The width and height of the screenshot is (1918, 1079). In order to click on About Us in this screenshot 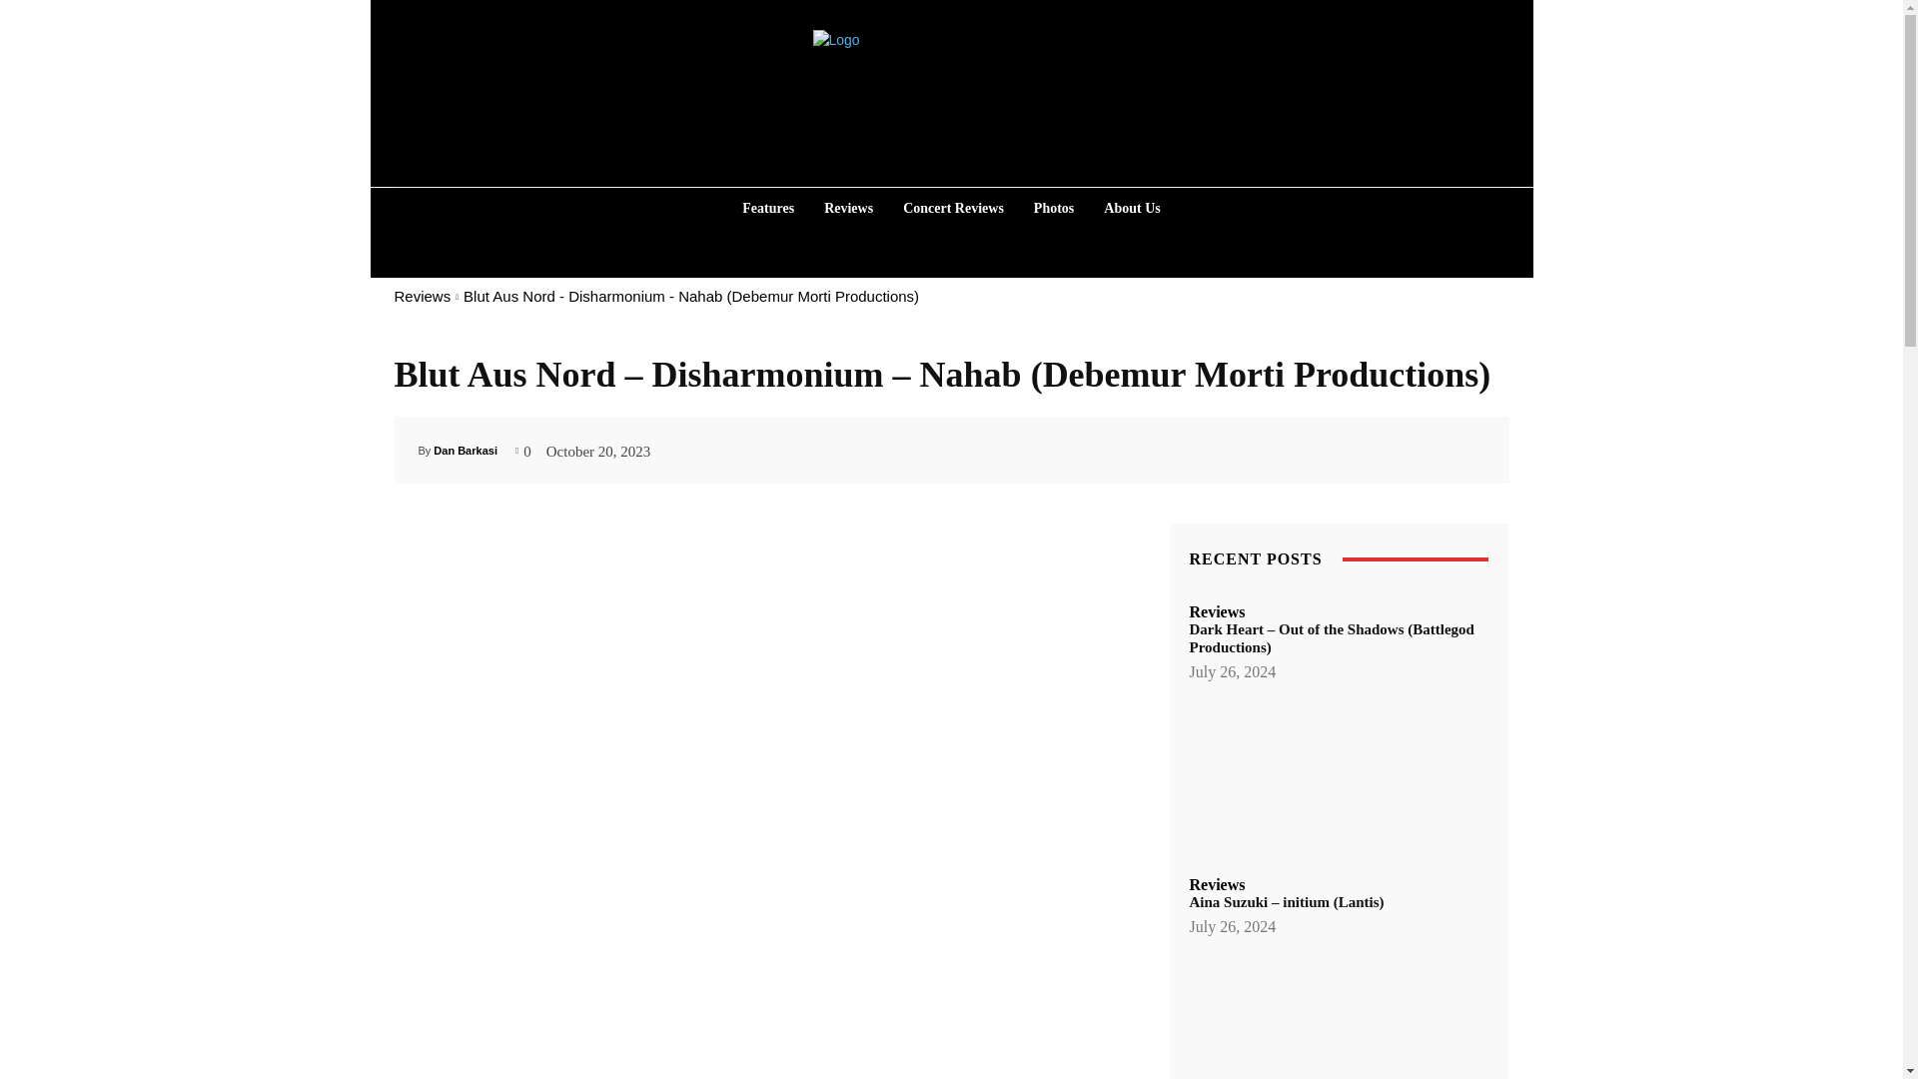, I will do `click(1131, 208)`.